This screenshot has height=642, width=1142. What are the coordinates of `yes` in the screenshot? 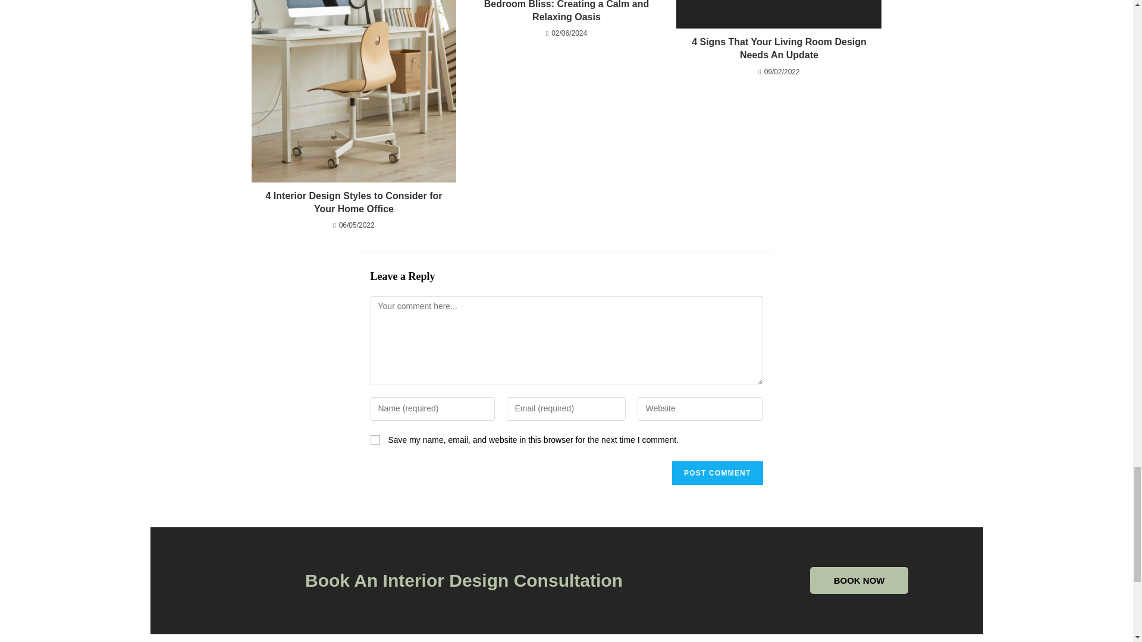 It's located at (375, 440).